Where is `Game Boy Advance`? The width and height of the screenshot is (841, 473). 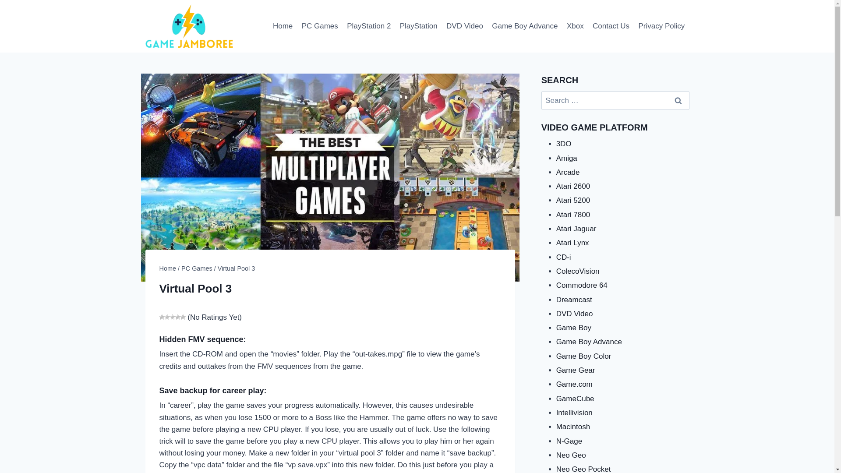
Game Boy Advance is located at coordinates (525, 26).